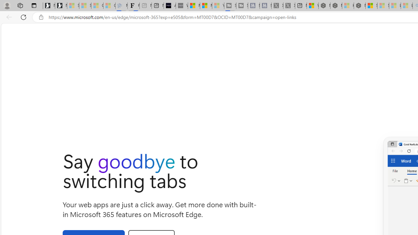 This screenshot has width=418, height=235. I want to click on New tab, so click(301, 6).